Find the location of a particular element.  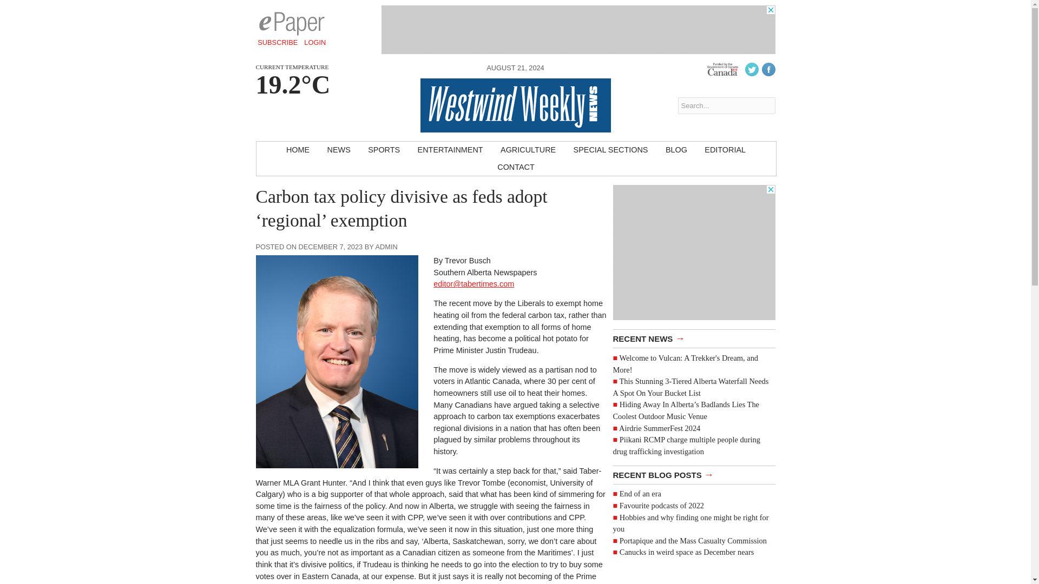

EDITORIAL is located at coordinates (725, 150).